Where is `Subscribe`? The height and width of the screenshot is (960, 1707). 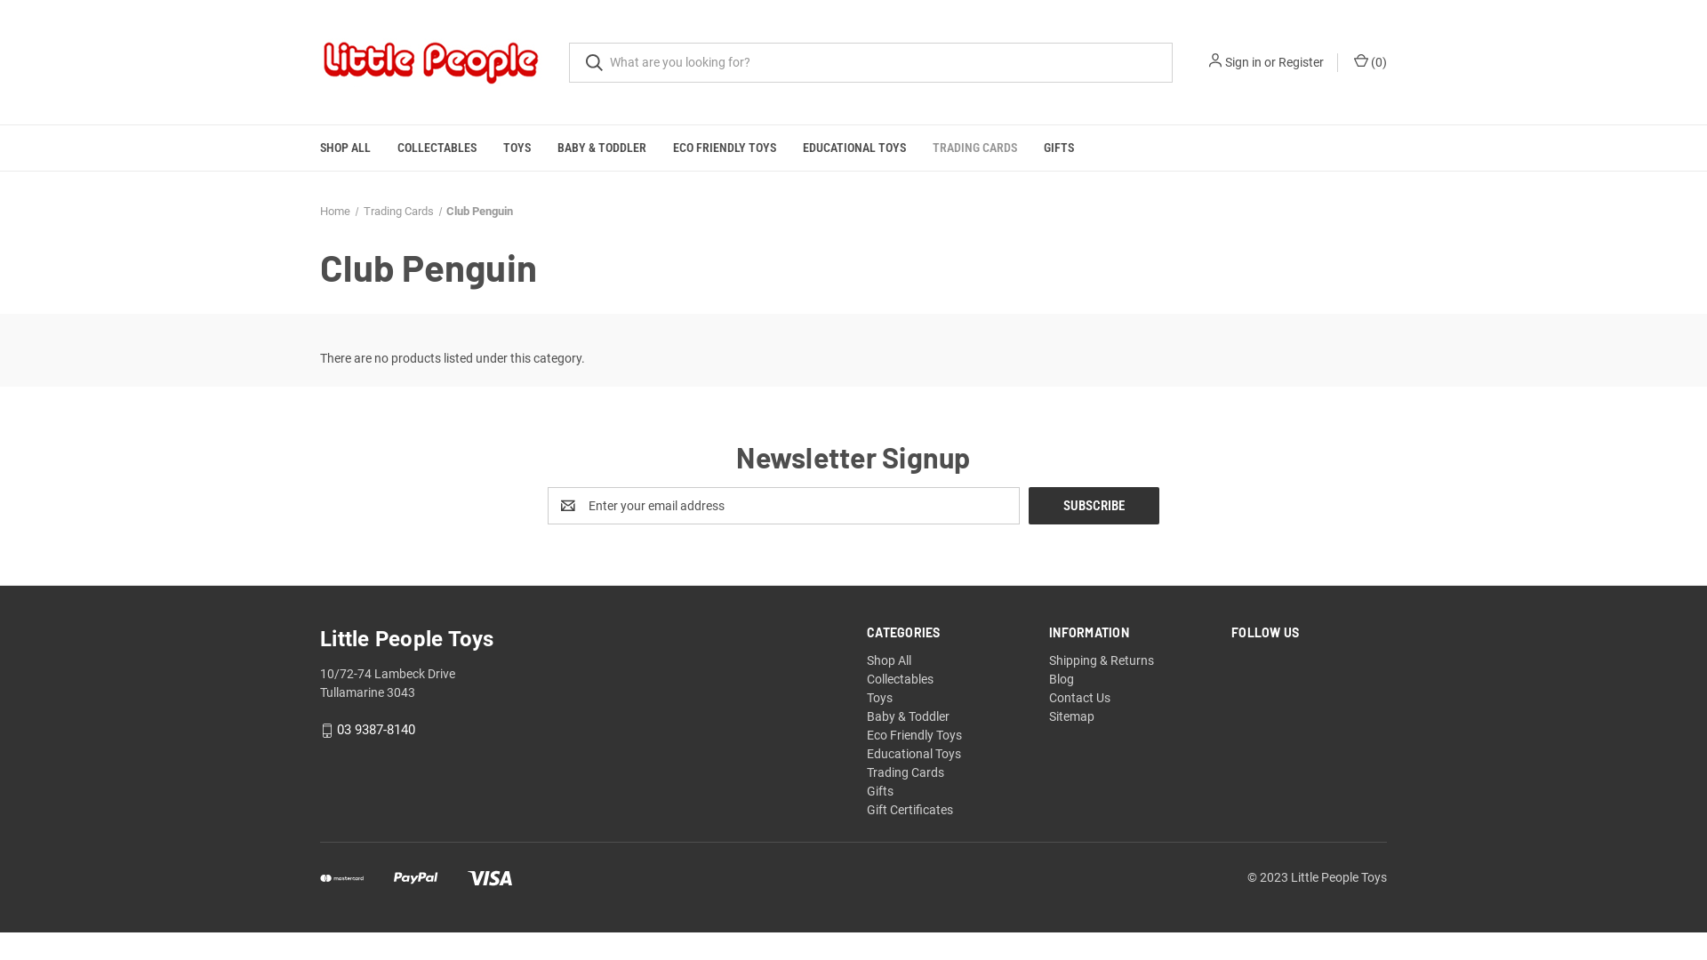
Subscribe is located at coordinates (1094, 506).